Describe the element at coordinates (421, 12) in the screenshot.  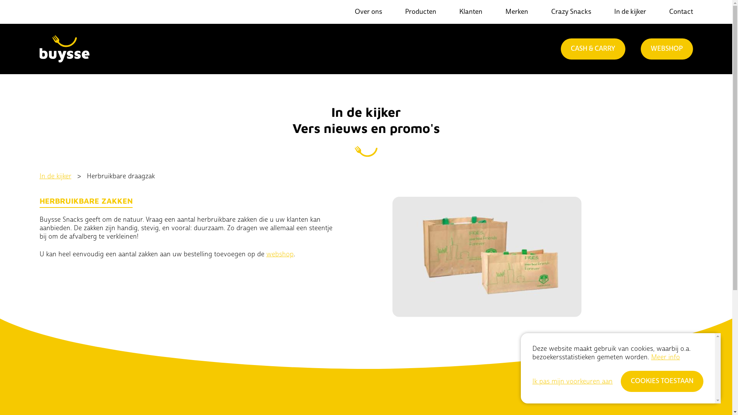
I see `Producten` at that location.